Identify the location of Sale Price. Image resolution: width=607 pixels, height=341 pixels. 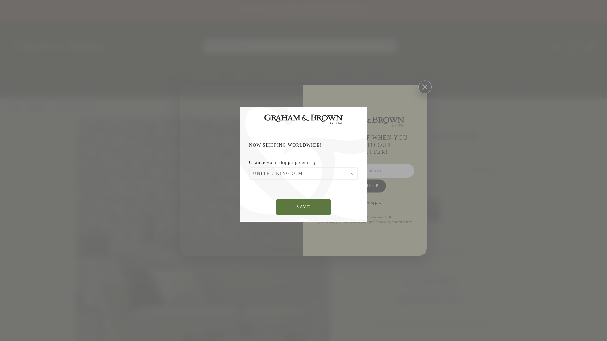
(411, 154).